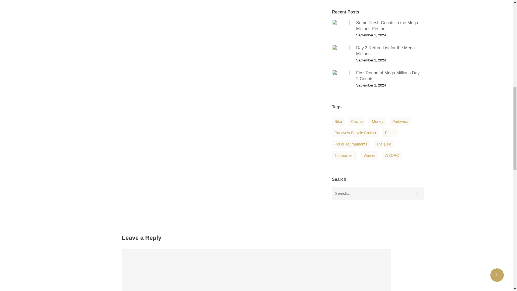 The height and width of the screenshot is (291, 517). Describe the element at coordinates (390, 133) in the screenshot. I see `Poker` at that location.